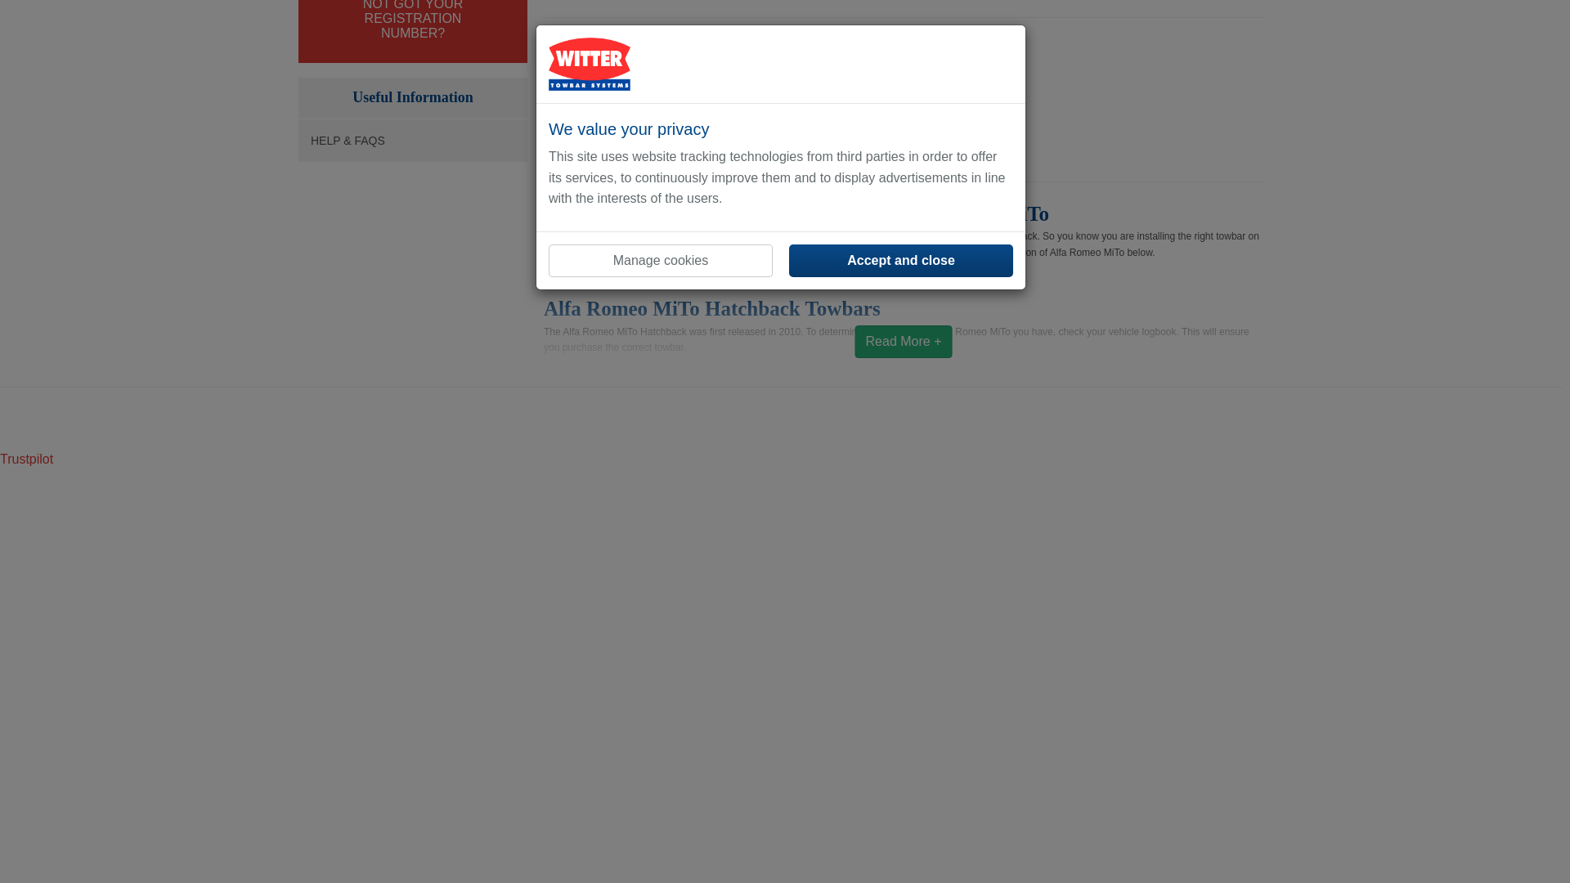 The height and width of the screenshot is (883, 1570). I want to click on NOT GOT YOUR REGISTRATION NUMBER?, so click(412, 20).